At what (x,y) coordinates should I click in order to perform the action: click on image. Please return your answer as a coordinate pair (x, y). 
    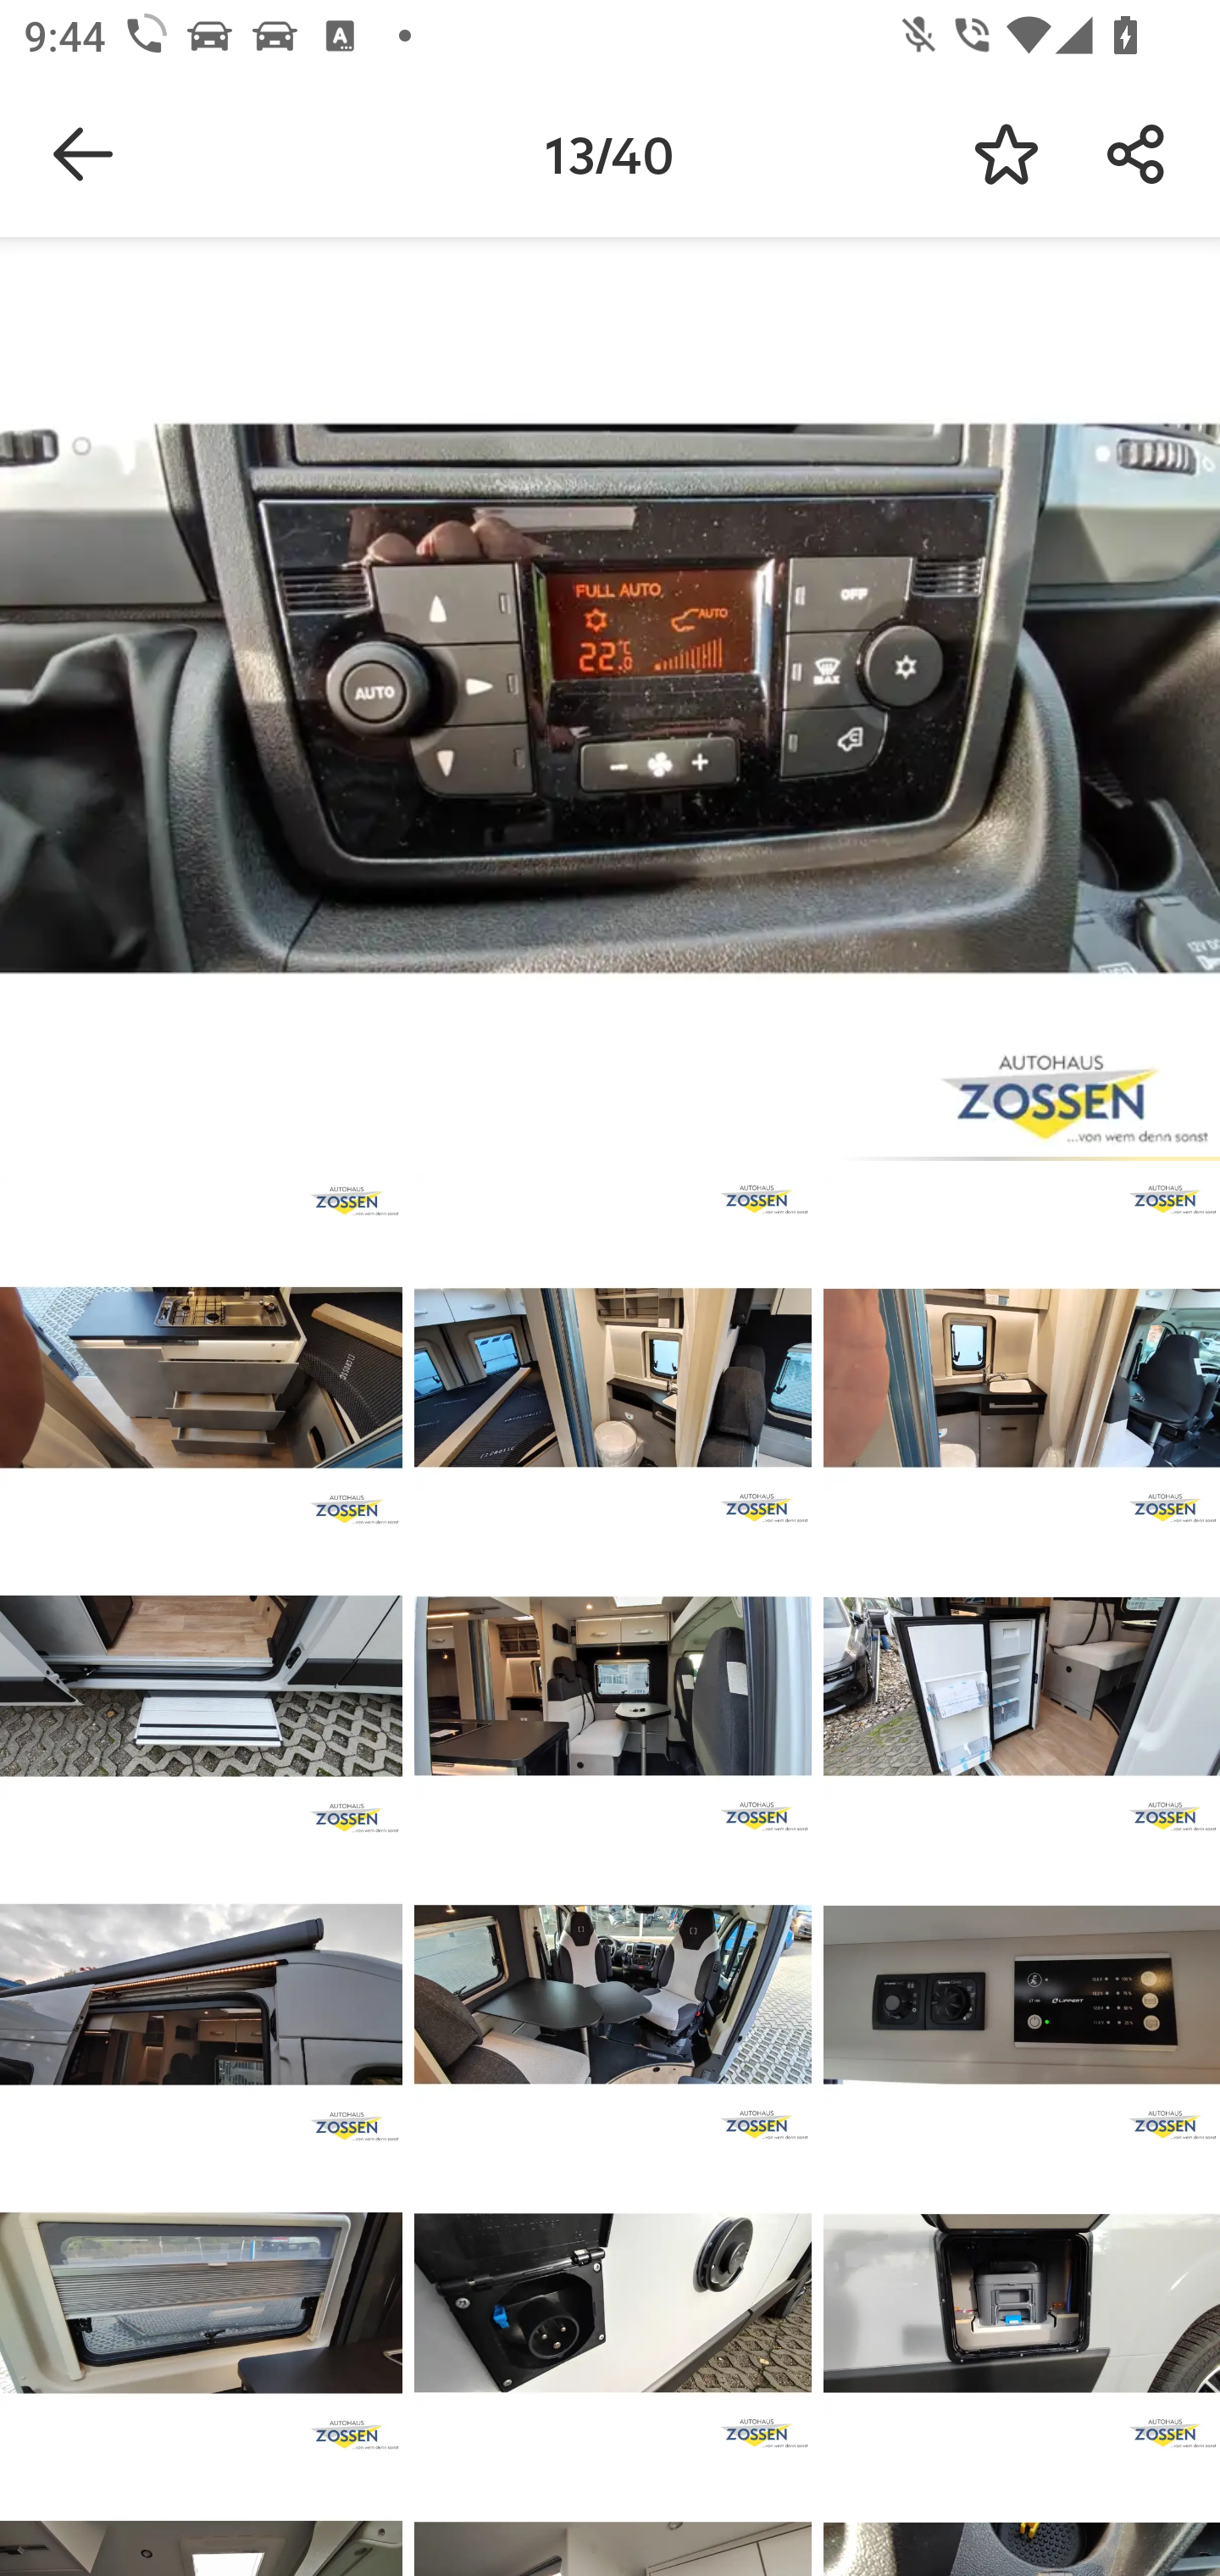
    Looking at the image, I should click on (613, 1685).